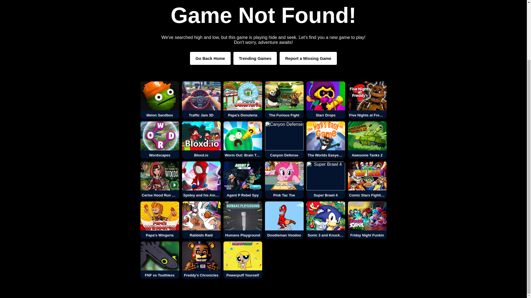 The width and height of the screenshot is (531, 298). I want to click on Doodieman Voodoo, so click(284, 220).